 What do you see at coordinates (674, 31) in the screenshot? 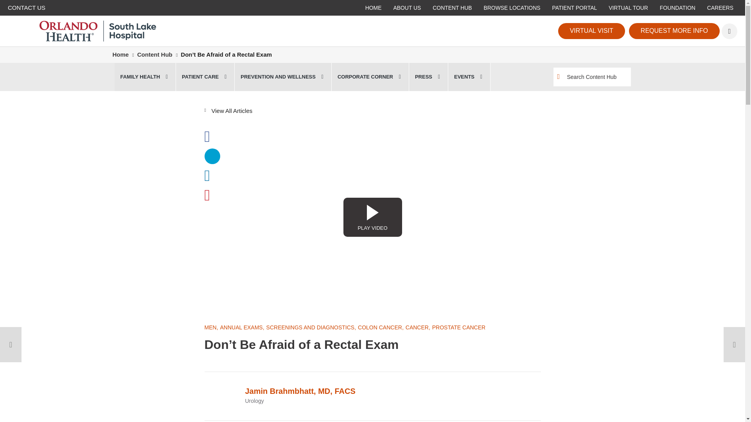
I see `REQUEST MORE INFO` at bounding box center [674, 31].